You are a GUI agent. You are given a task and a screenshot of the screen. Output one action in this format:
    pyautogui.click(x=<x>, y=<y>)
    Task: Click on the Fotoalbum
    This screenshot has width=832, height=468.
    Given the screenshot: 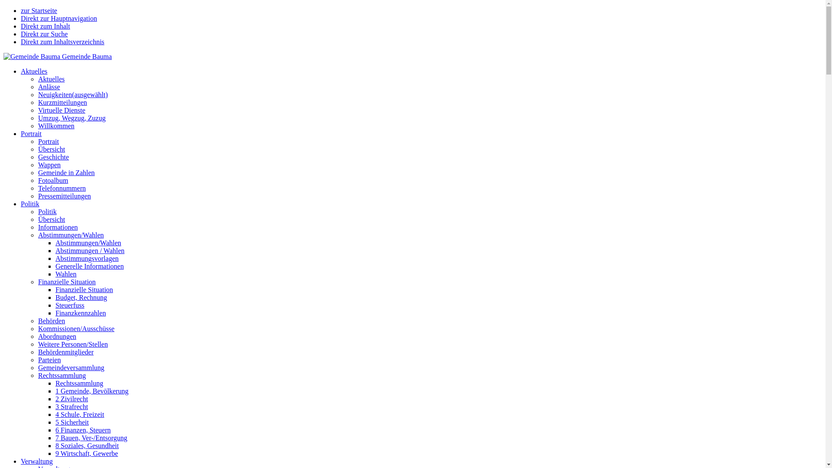 What is the action you would take?
    pyautogui.click(x=53, y=180)
    